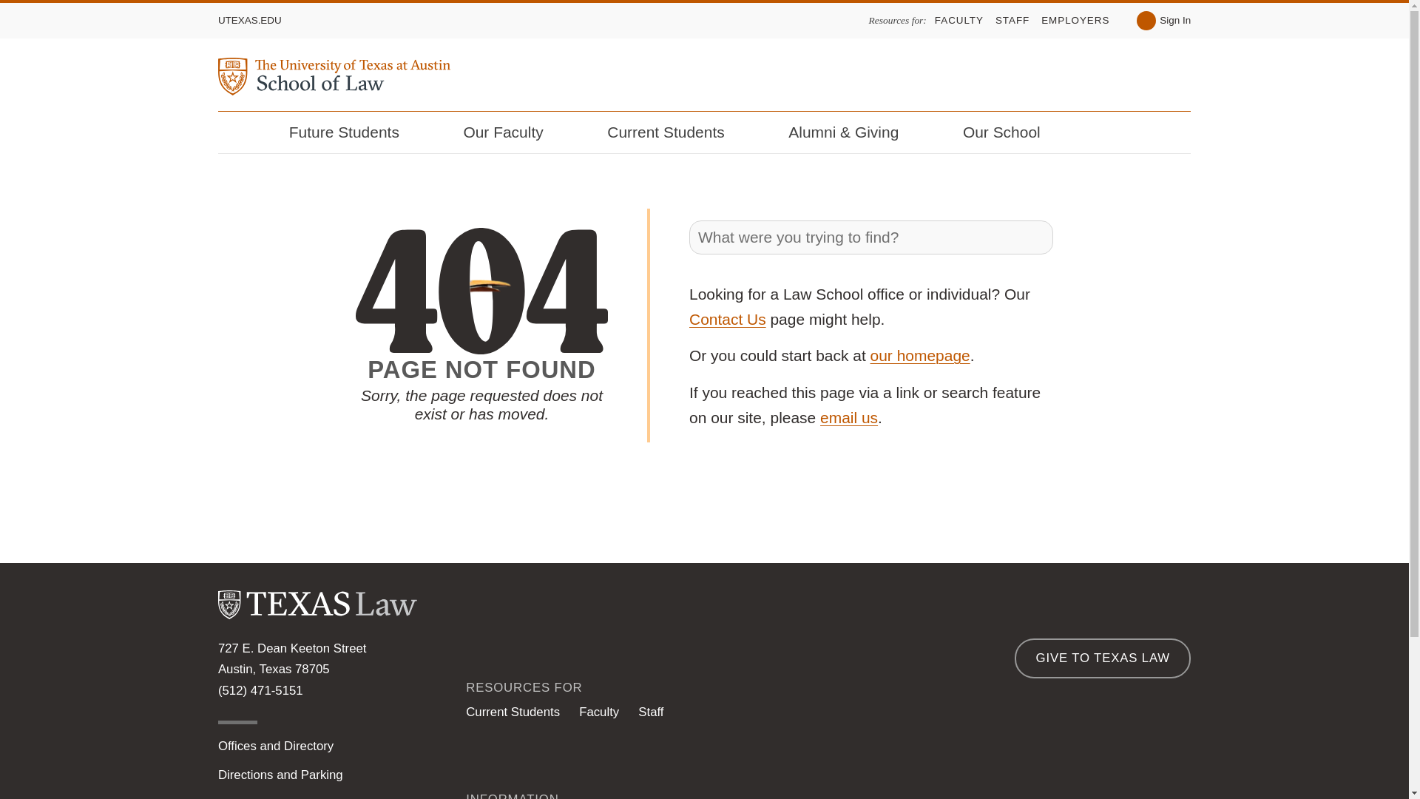 Image resolution: width=1420 pixels, height=799 pixels. What do you see at coordinates (354, 132) in the screenshot?
I see `Future Students` at bounding box center [354, 132].